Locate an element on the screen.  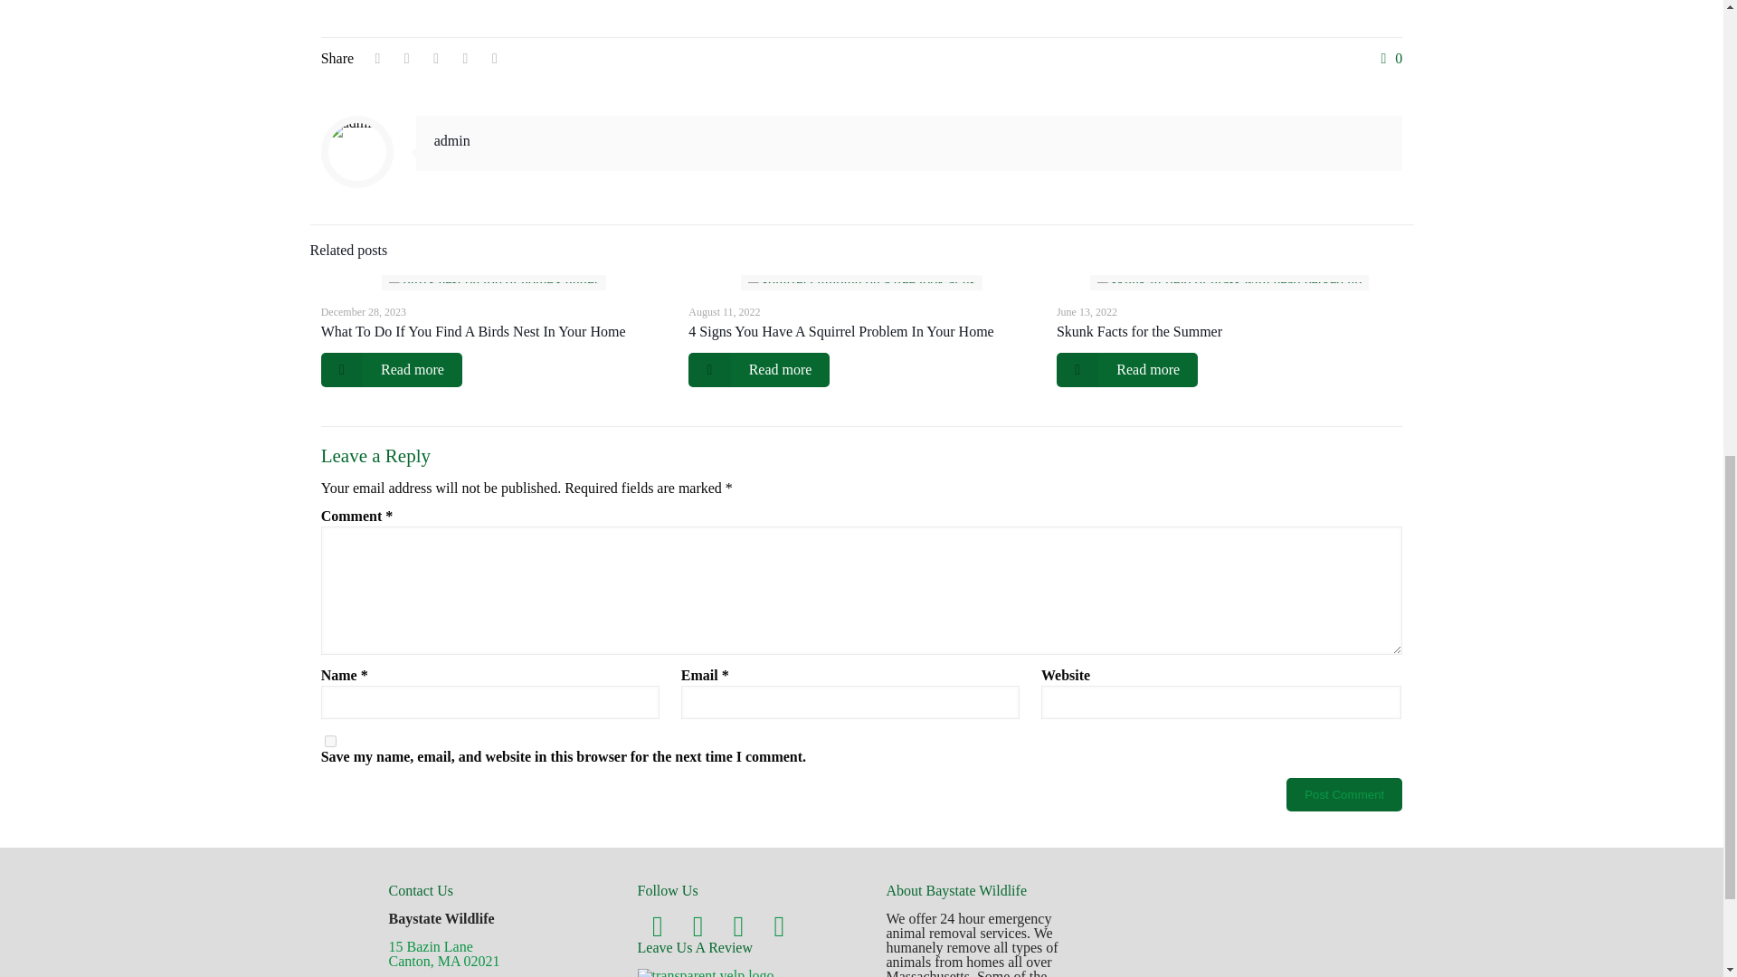
Twitter is located at coordinates (698, 926).